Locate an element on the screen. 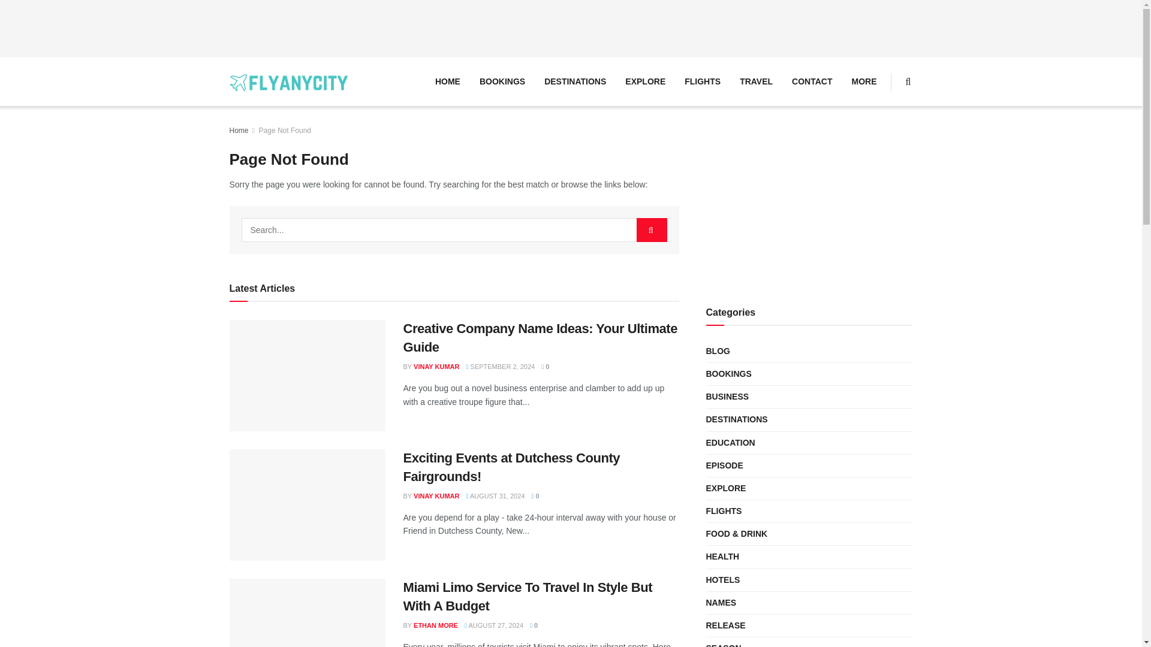 The height and width of the screenshot is (647, 1151). DESTINATIONS is located at coordinates (575, 81).